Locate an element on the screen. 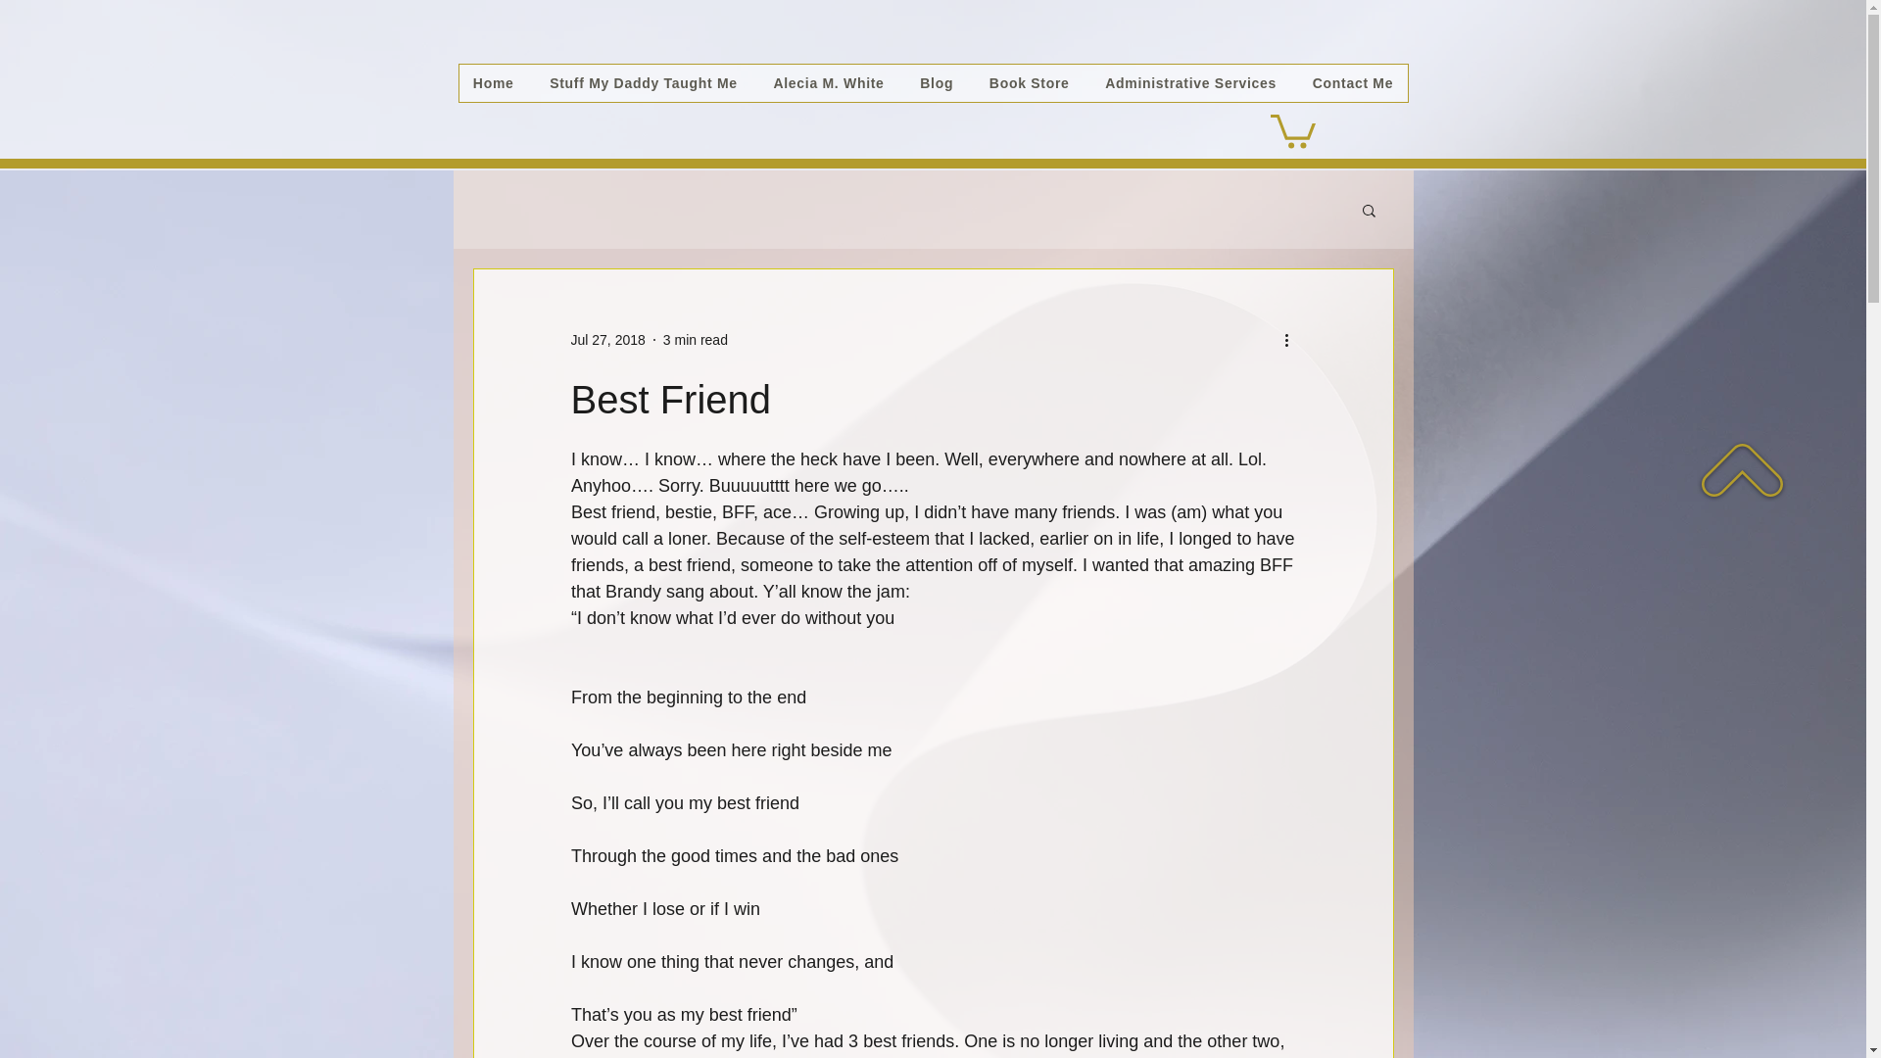 This screenshot has width=1881, height=1058. Alecia M. White is located at coordinates (829, 82).